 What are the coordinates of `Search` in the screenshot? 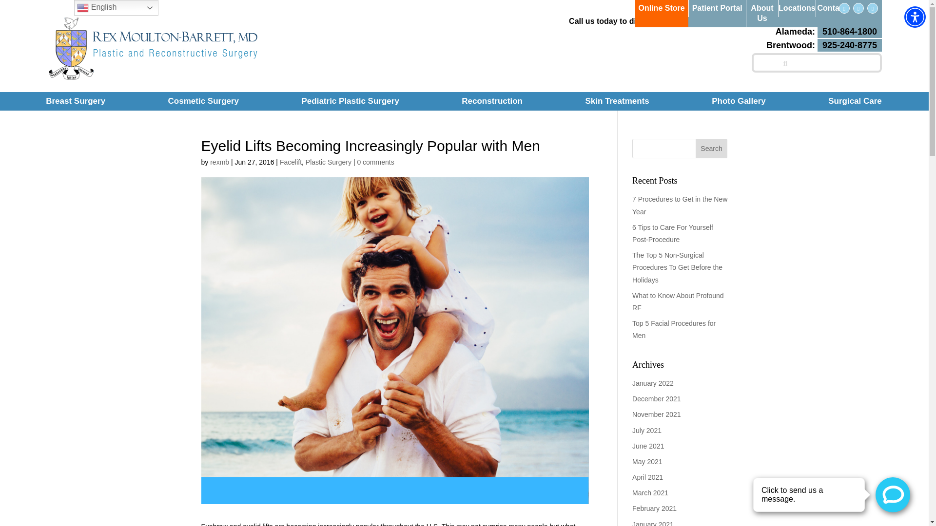 It's located at (915, 17).